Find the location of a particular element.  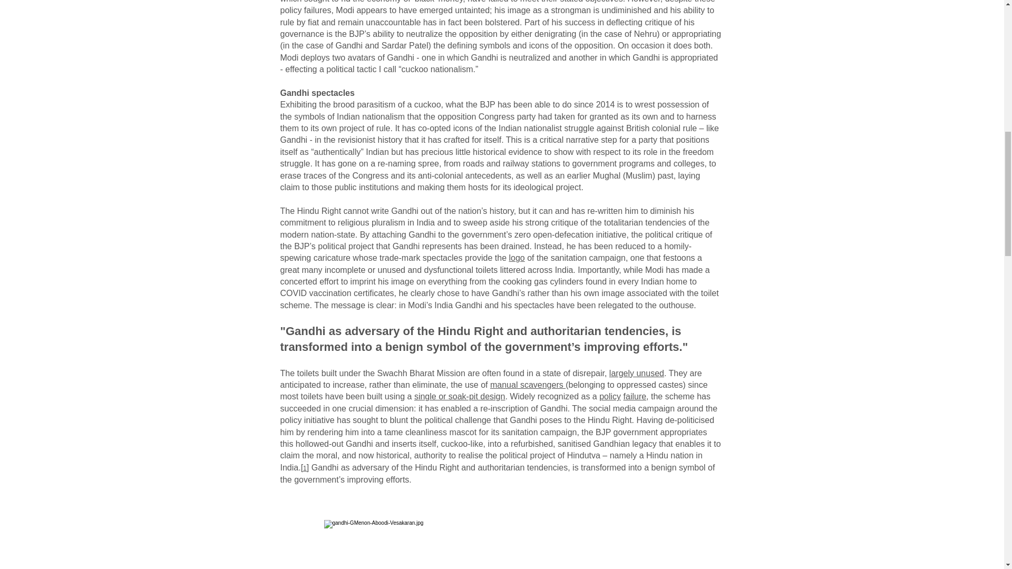

logo is located at coordinates (517, 257).